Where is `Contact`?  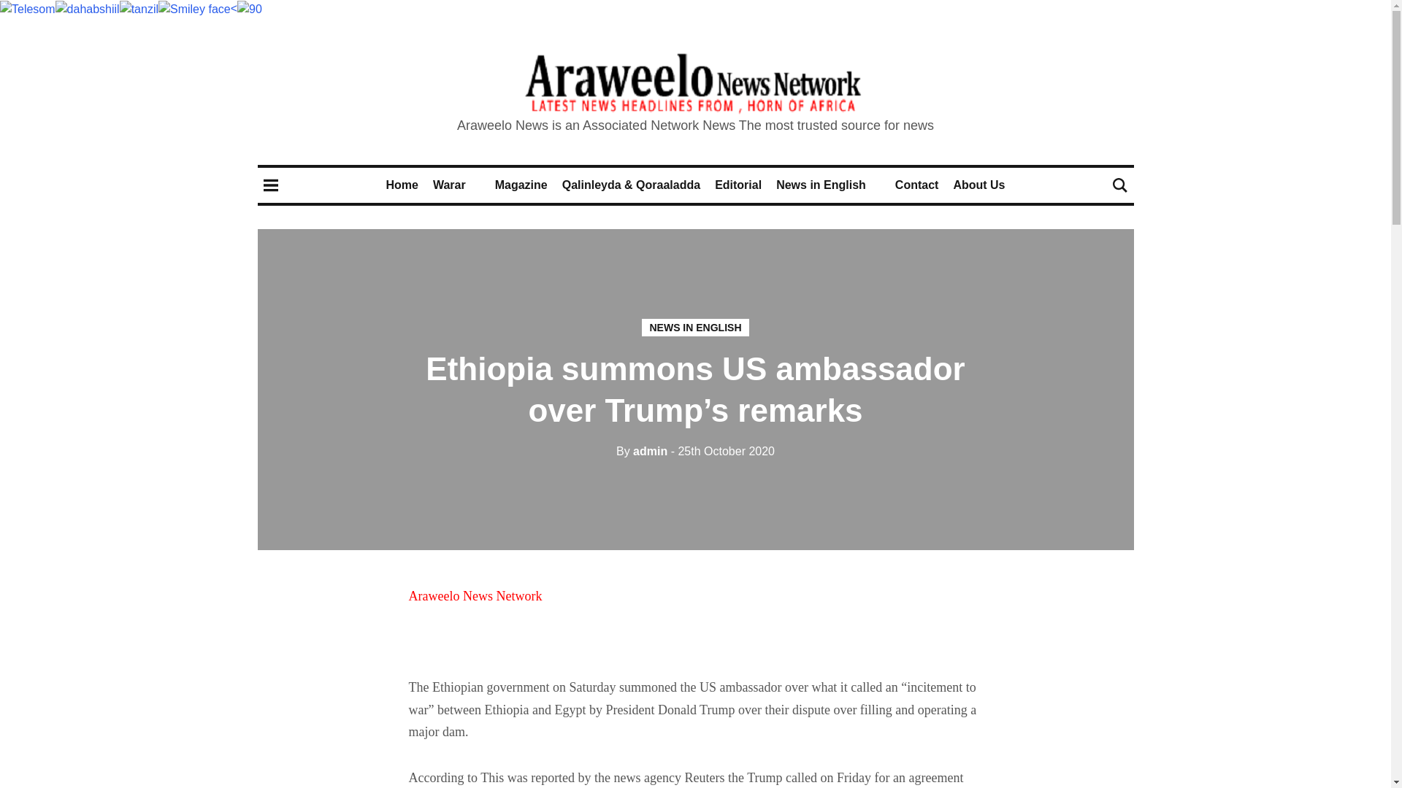
Contact is located at coordinates (917, 185).